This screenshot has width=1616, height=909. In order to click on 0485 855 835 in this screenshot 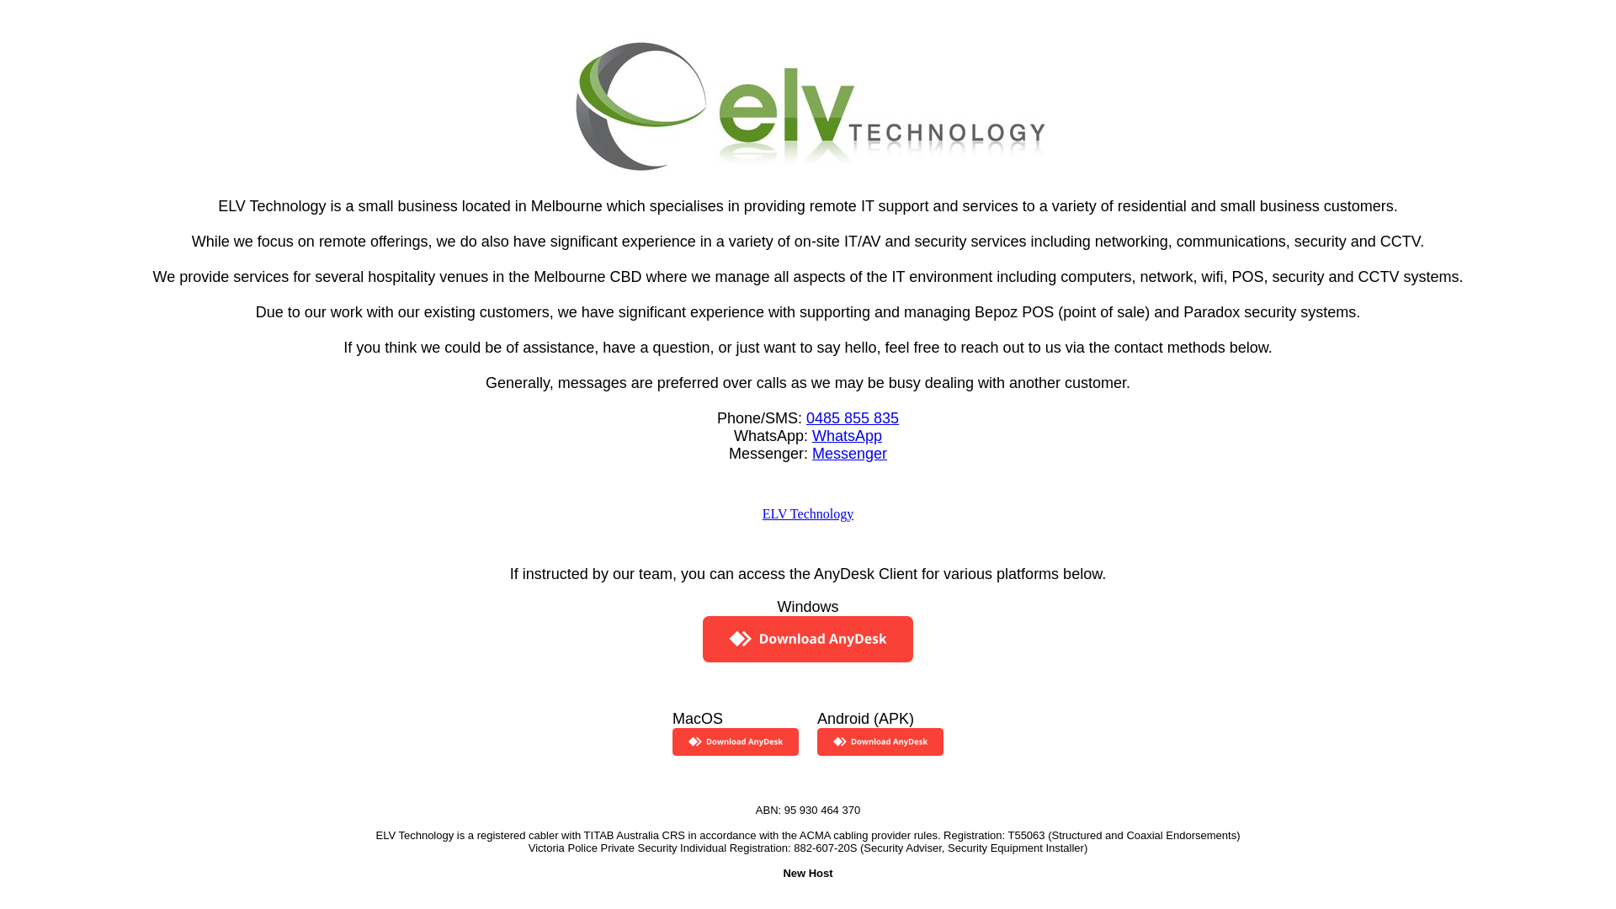, I will do `click(853, 417)`.